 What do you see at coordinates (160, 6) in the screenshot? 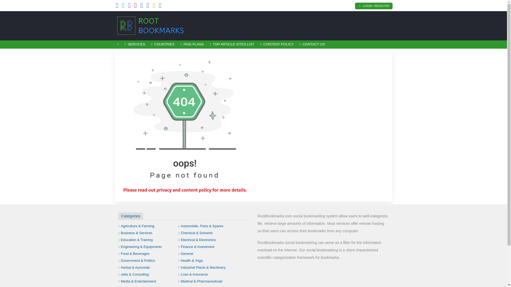
I see `Linked In` at bounding box center [160, 6].